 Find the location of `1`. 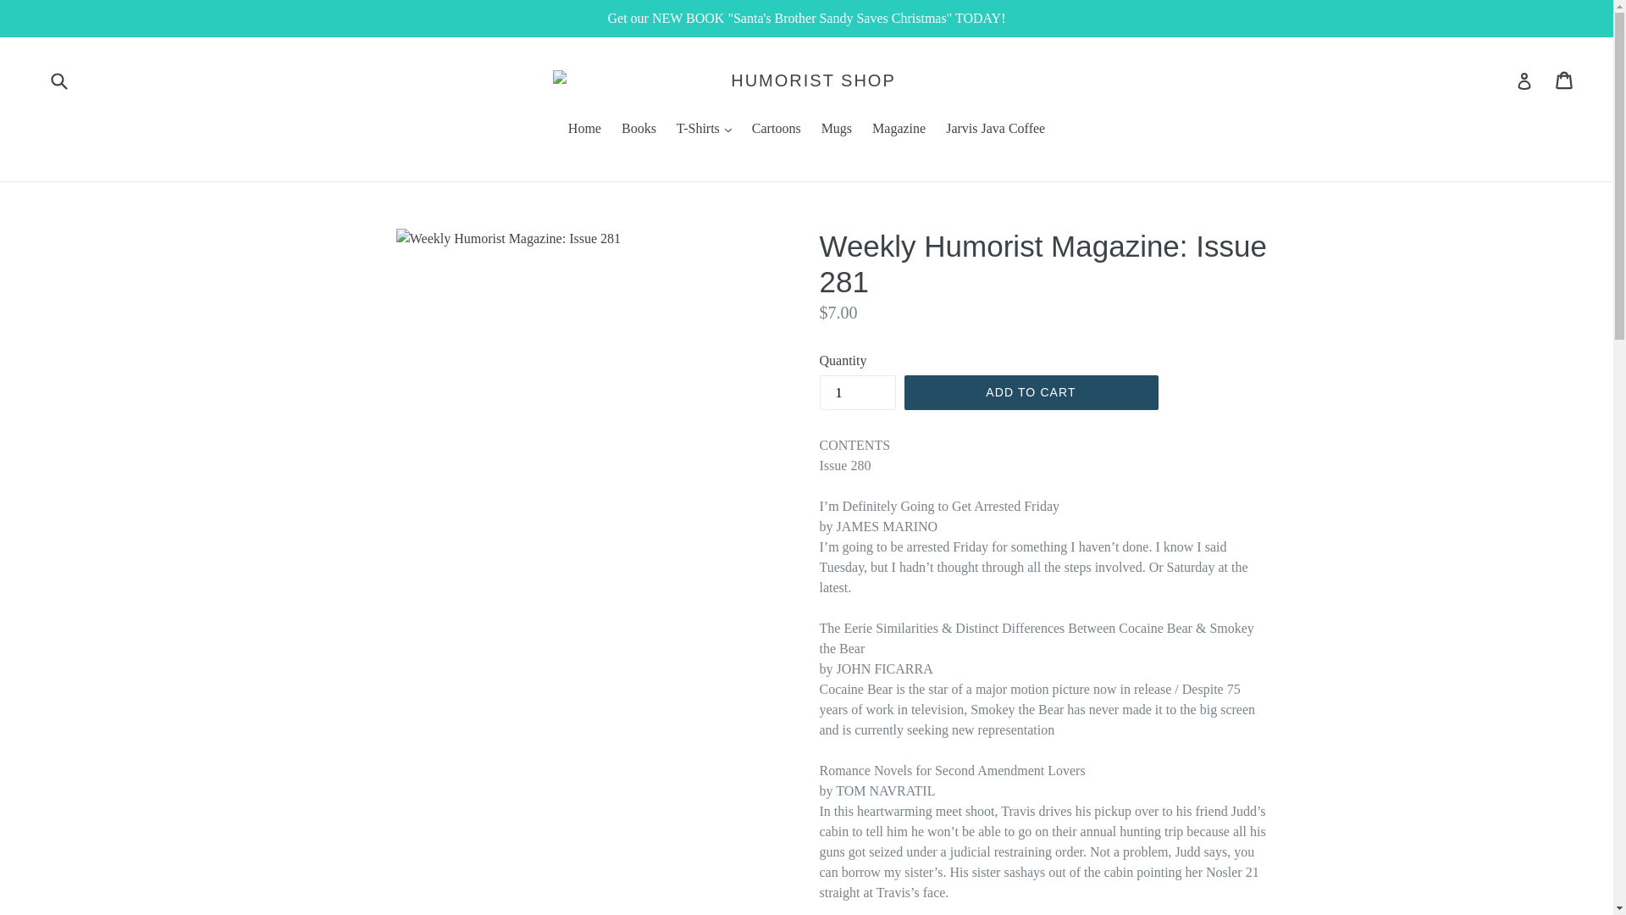

1 is located at coordinates (857, 391).